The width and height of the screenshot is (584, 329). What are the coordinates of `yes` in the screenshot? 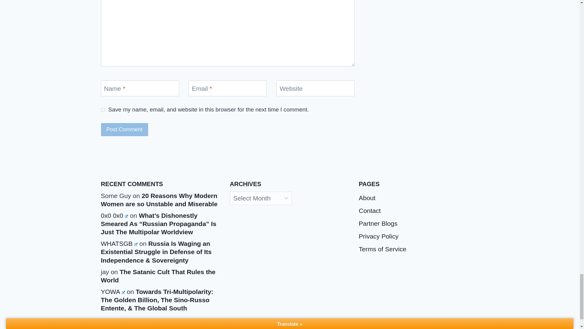 It's located at (103, 110).